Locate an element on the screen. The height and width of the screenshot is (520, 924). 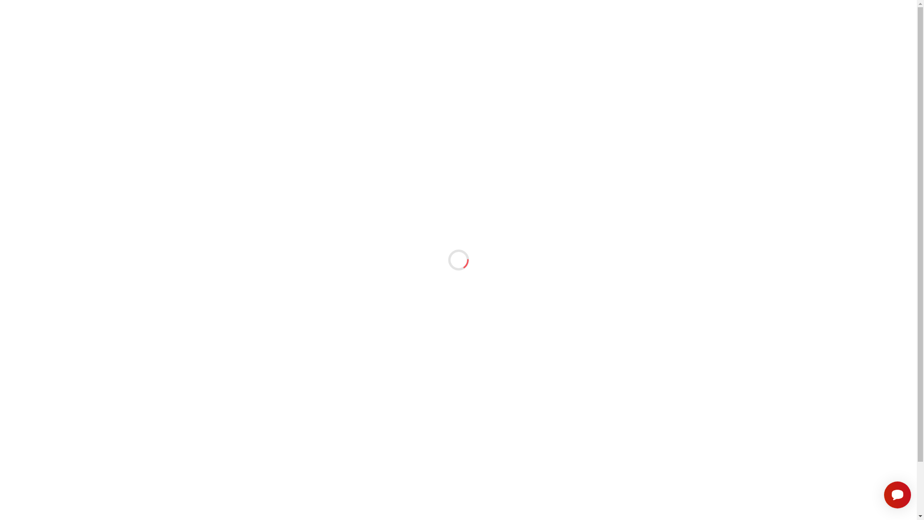
Follow us for the latest news is located at coordinates (250, 9).